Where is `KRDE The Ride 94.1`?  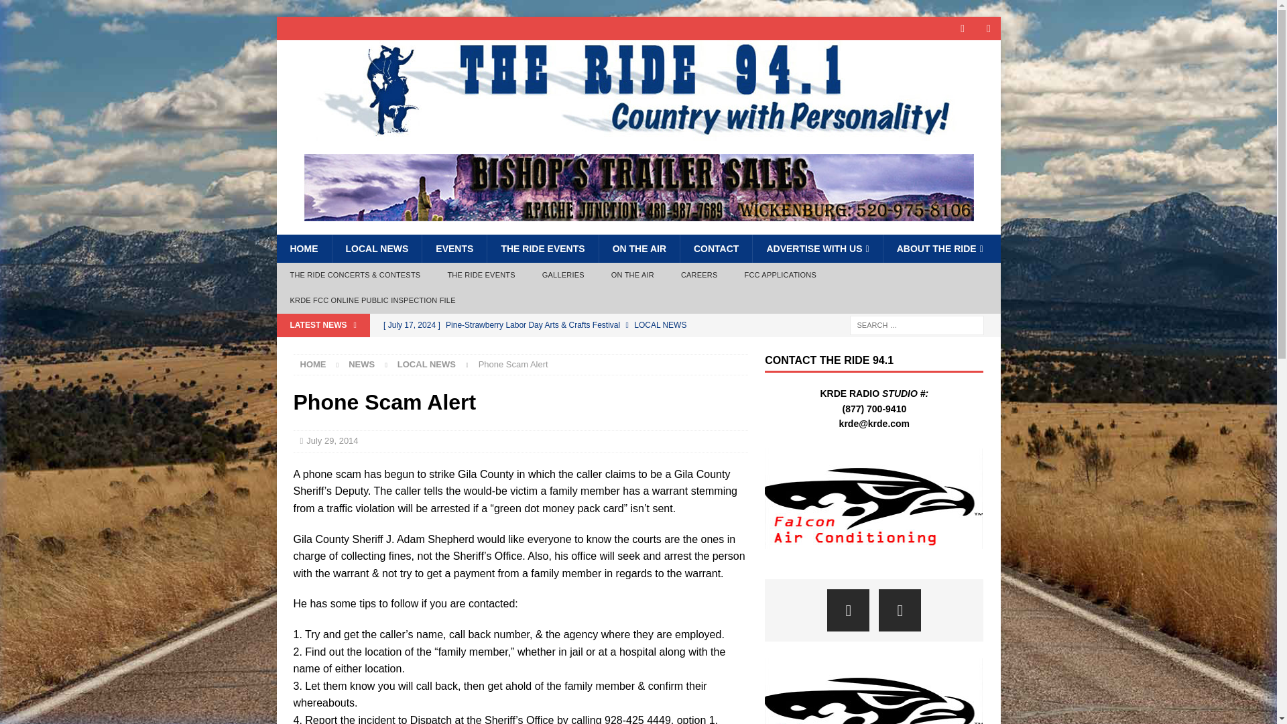 KRDE The Ride 94.1 is located at coordinates (638, 133).